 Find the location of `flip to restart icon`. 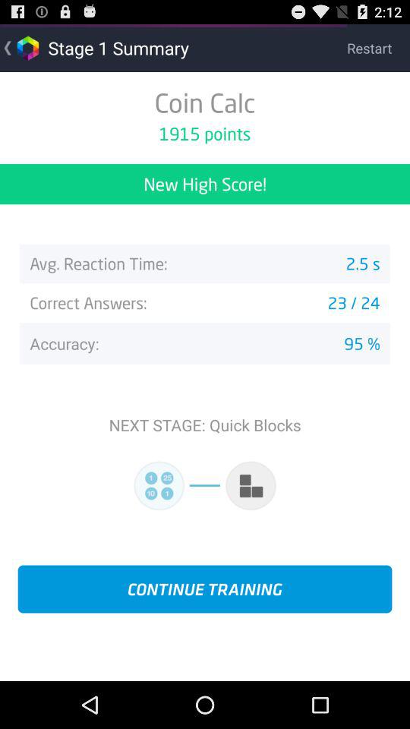

flip to restart icon is located at coordinates (378, 47).